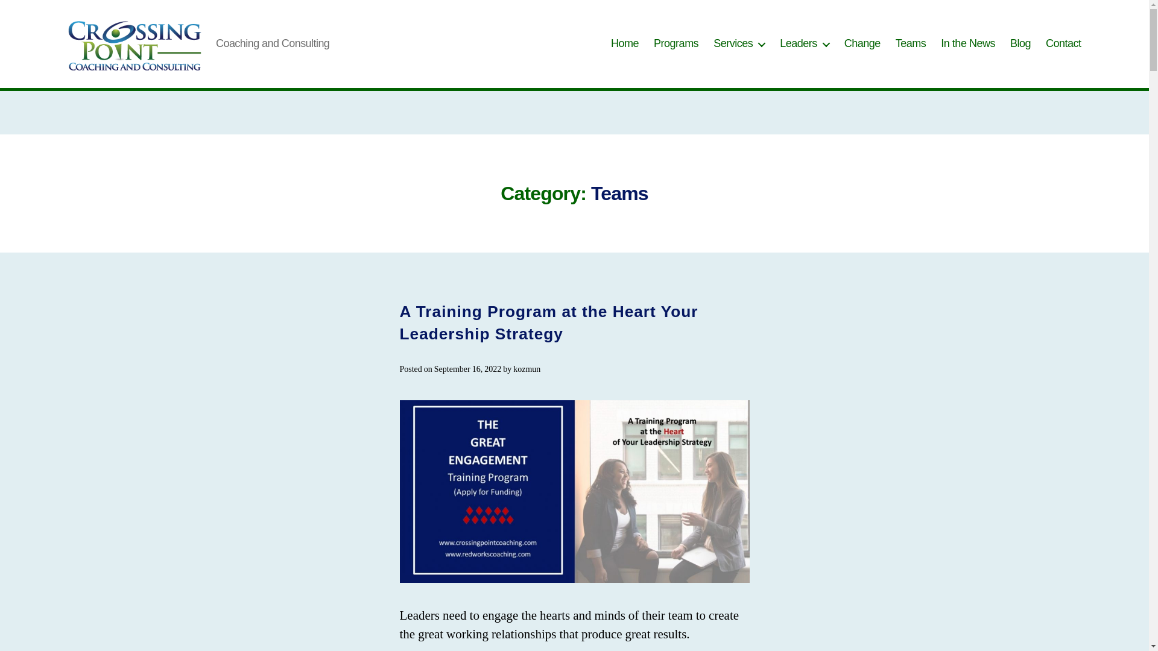 This screenshot has height=651, width=1158. What do you see at coordinates (1063, 43) in the screenshot?
I see `Contact` at bounding box center [1063, 43].